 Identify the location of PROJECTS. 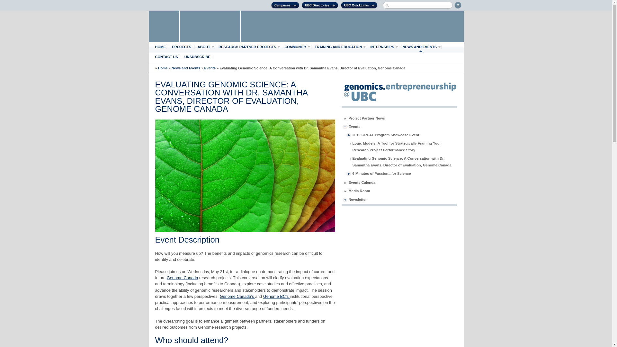
(182, 47).